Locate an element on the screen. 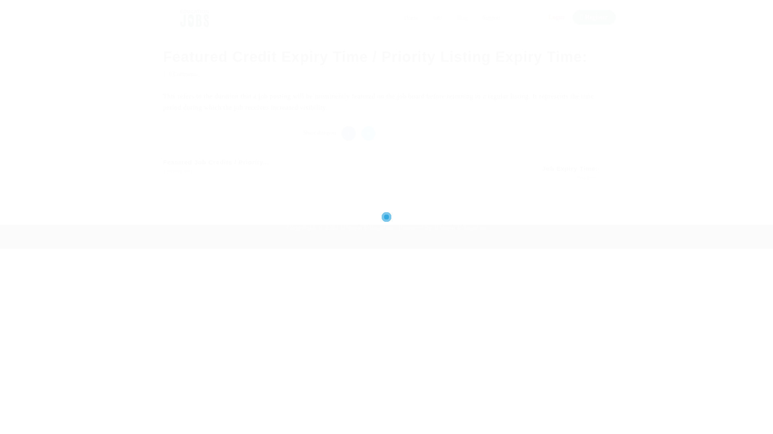 The height and width of the screenshot is (434, 773). Sign In is located at coordinates (301, 177).